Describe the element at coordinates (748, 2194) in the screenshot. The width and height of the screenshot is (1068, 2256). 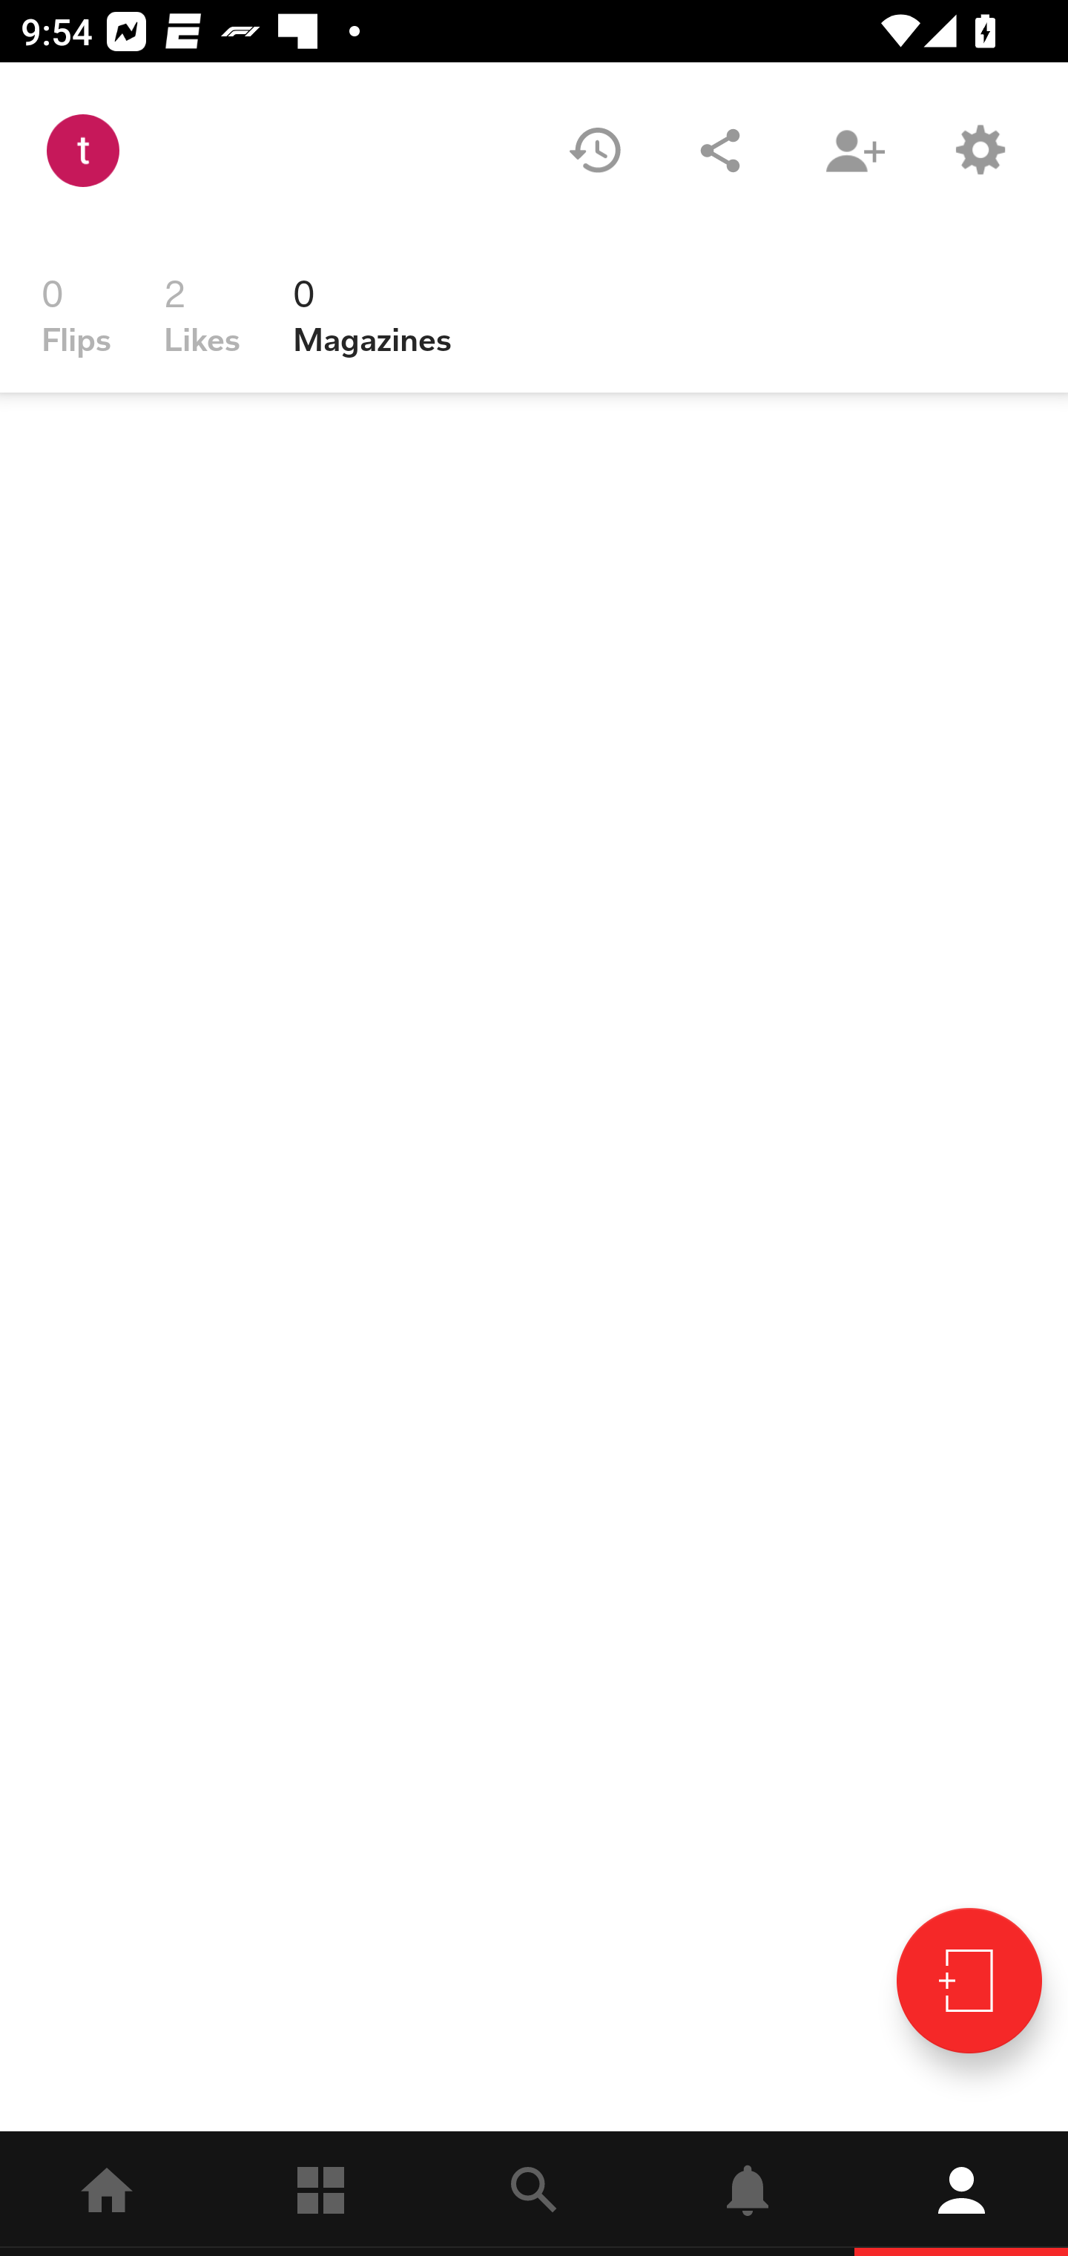
I see `Notifications` at that location.